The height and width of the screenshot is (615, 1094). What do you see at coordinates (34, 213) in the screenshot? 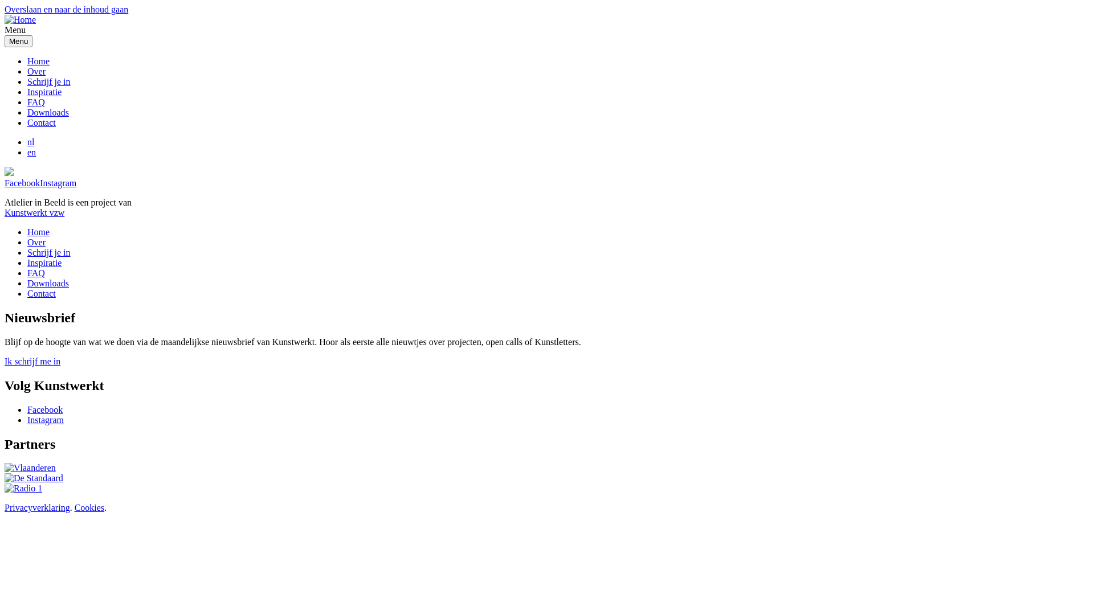
I see `Kunstwerkt vzw` at bounding box center [34, 213].